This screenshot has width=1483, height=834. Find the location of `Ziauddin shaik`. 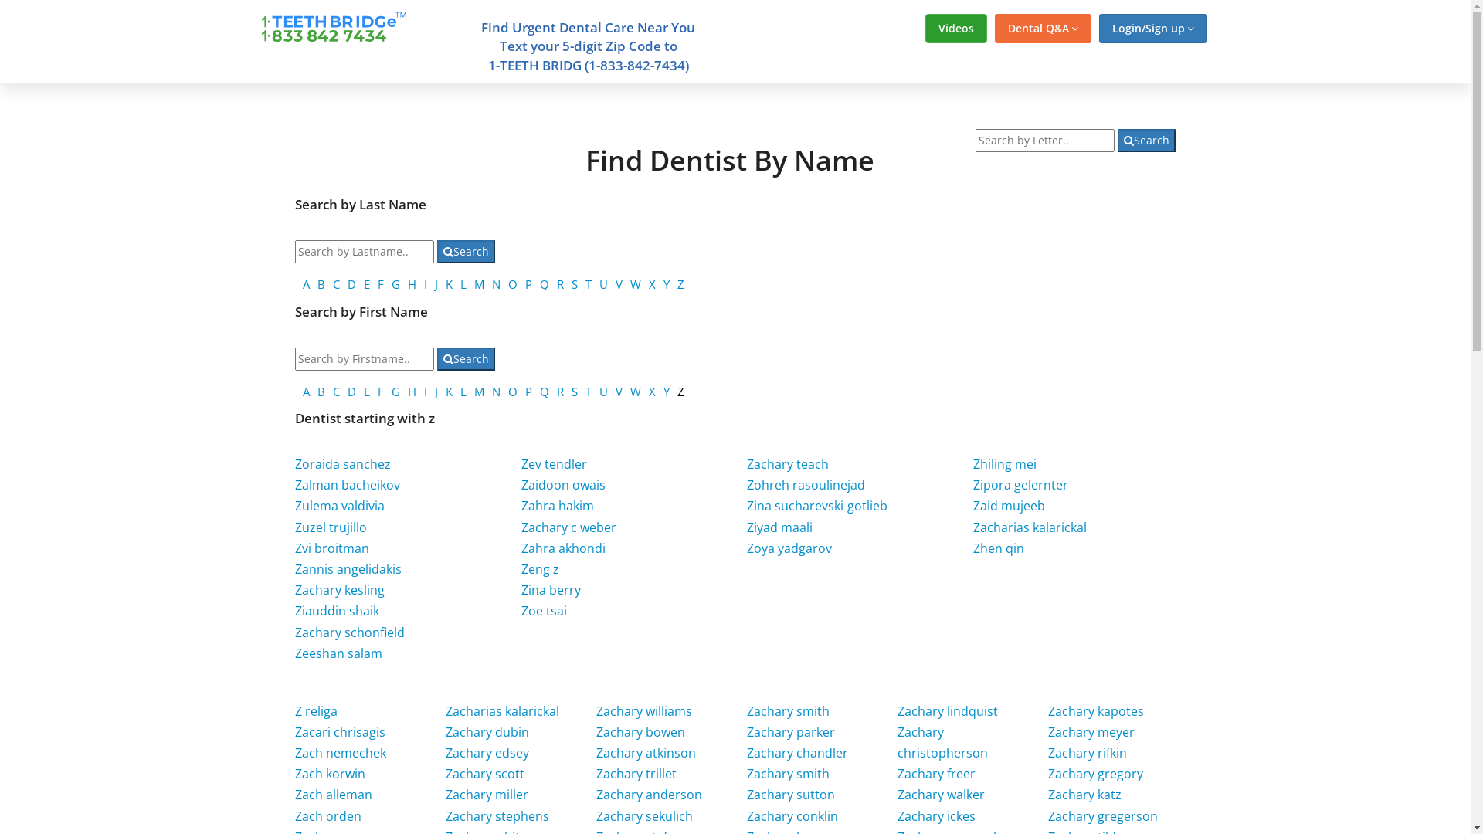

Ziauddin shaik is located at coordinates (337, 611).